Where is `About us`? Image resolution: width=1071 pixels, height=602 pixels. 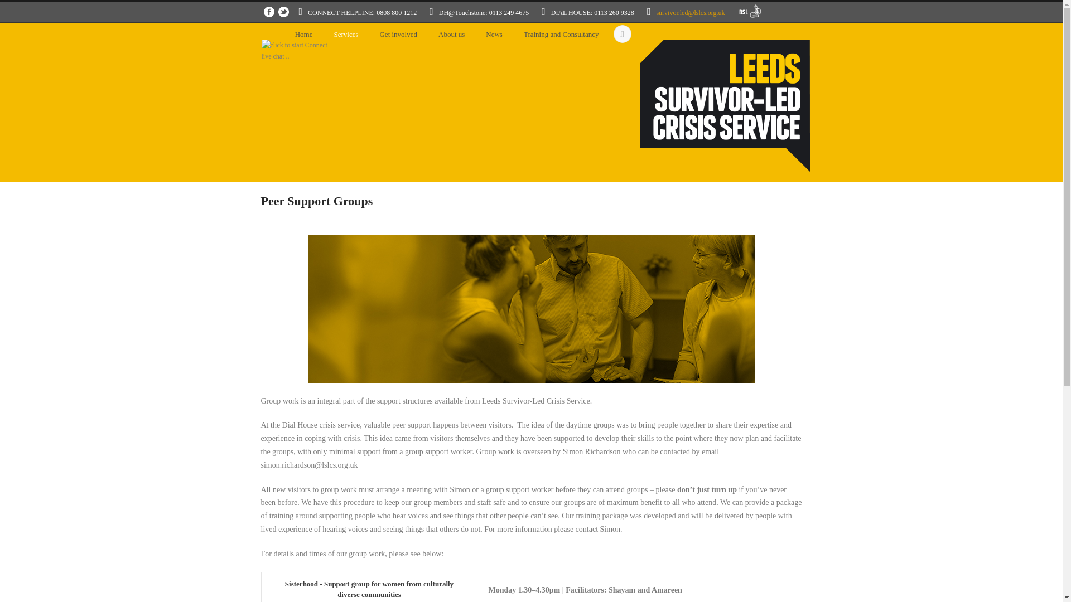
About us is located at coordinates (451, 37).